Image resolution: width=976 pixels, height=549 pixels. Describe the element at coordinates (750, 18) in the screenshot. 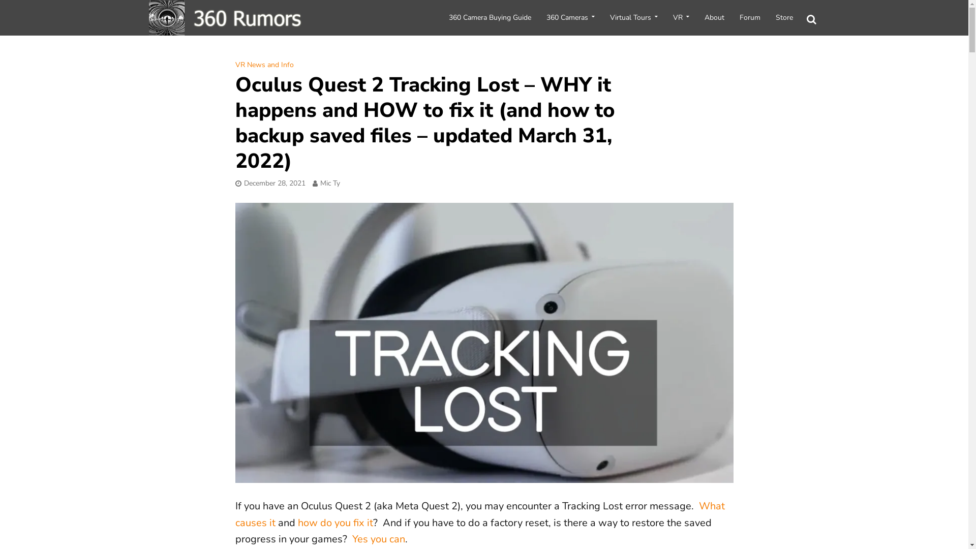

I see `Forum` at that location.